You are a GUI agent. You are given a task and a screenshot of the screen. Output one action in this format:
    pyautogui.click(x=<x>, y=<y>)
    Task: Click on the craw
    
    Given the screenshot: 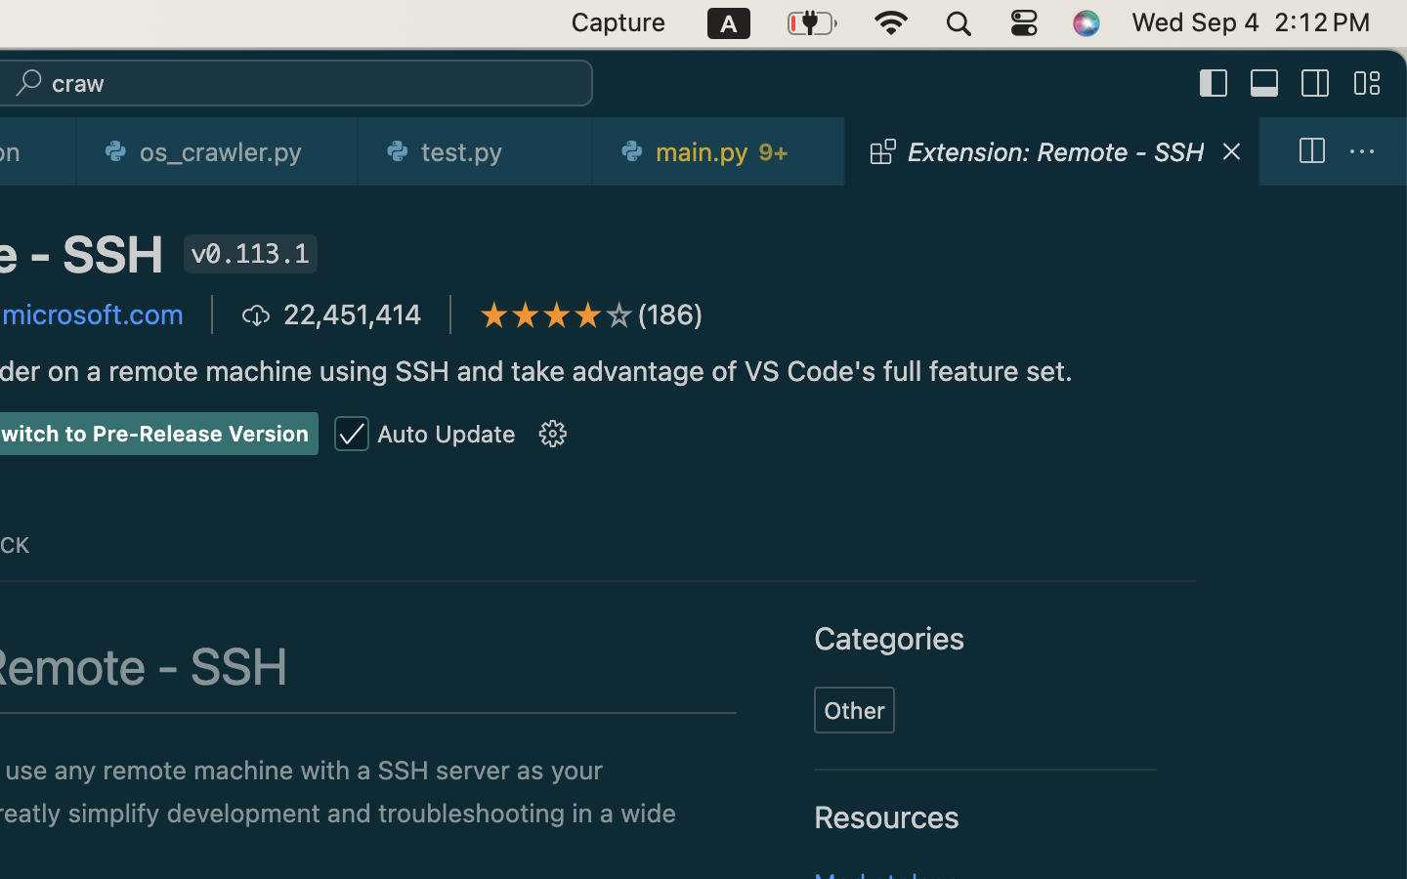 What is the action you would take?
    pyautogui.click(x=79, y=84)
    